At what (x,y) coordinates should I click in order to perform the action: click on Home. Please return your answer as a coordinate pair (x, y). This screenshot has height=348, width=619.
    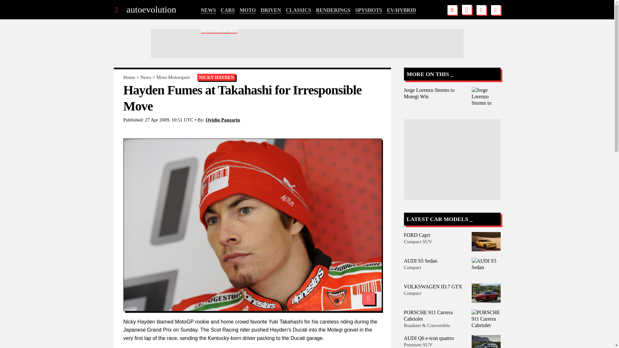
    Looking at the image, I should click on (129, 77).